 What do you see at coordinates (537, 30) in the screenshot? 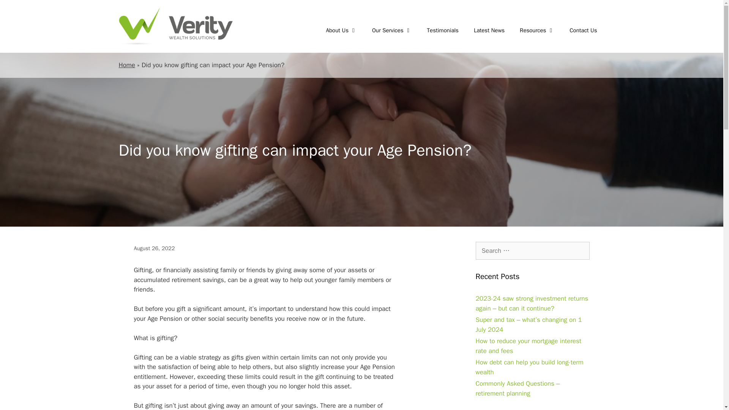
I see `Resources` at bounding box center [537, 30].